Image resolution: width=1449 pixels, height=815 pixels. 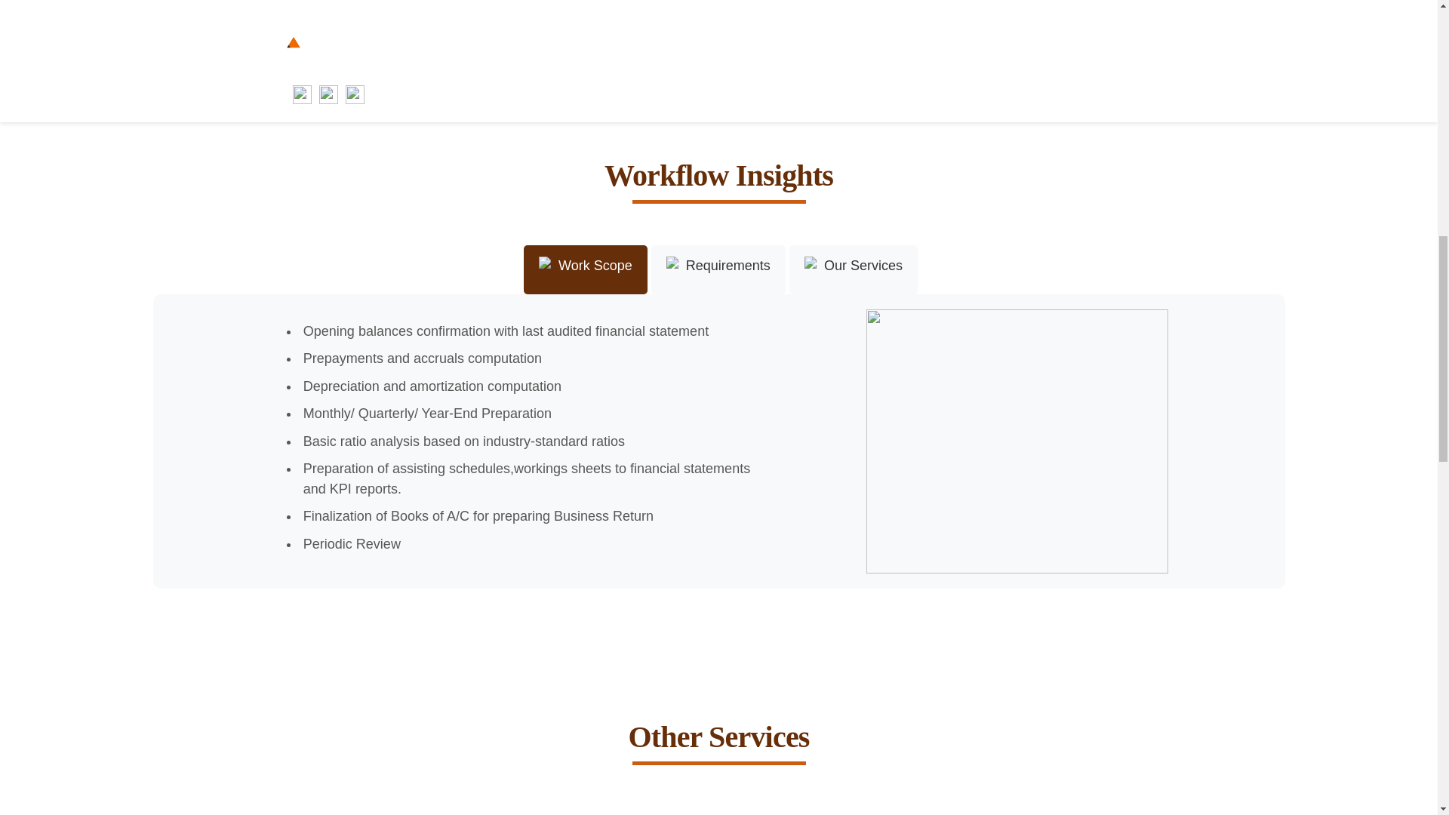 What do you see at coordinates (853, 269) in the screenshot?
I see `Our Services` at bounding box center [853, 269].